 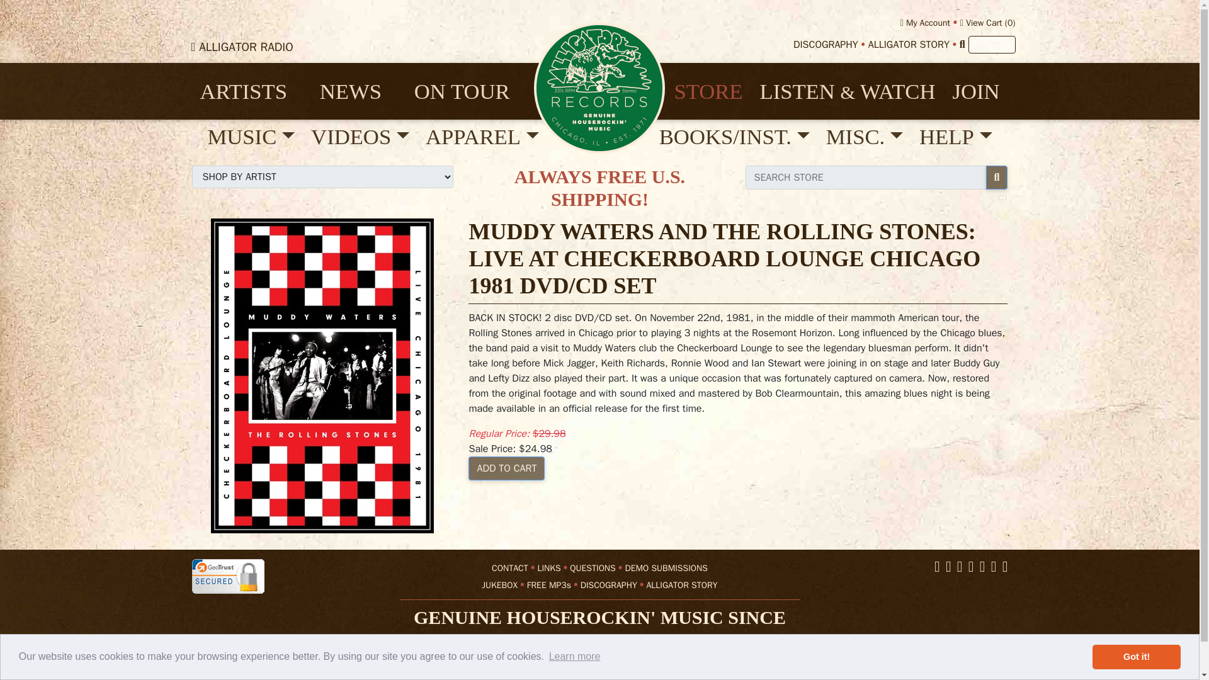 What do you see at coordinates (358, 91) in the screenshot?
I see `NEWS` at bounding box center [358, 91].